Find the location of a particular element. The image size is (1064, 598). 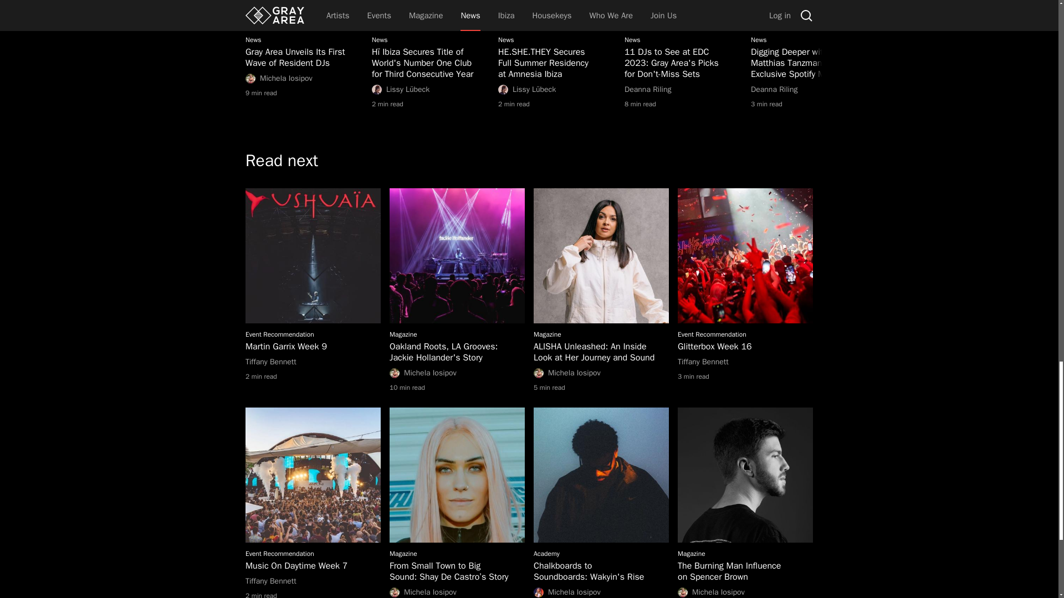

Deanna Riling is located at coordinates (304, 79).